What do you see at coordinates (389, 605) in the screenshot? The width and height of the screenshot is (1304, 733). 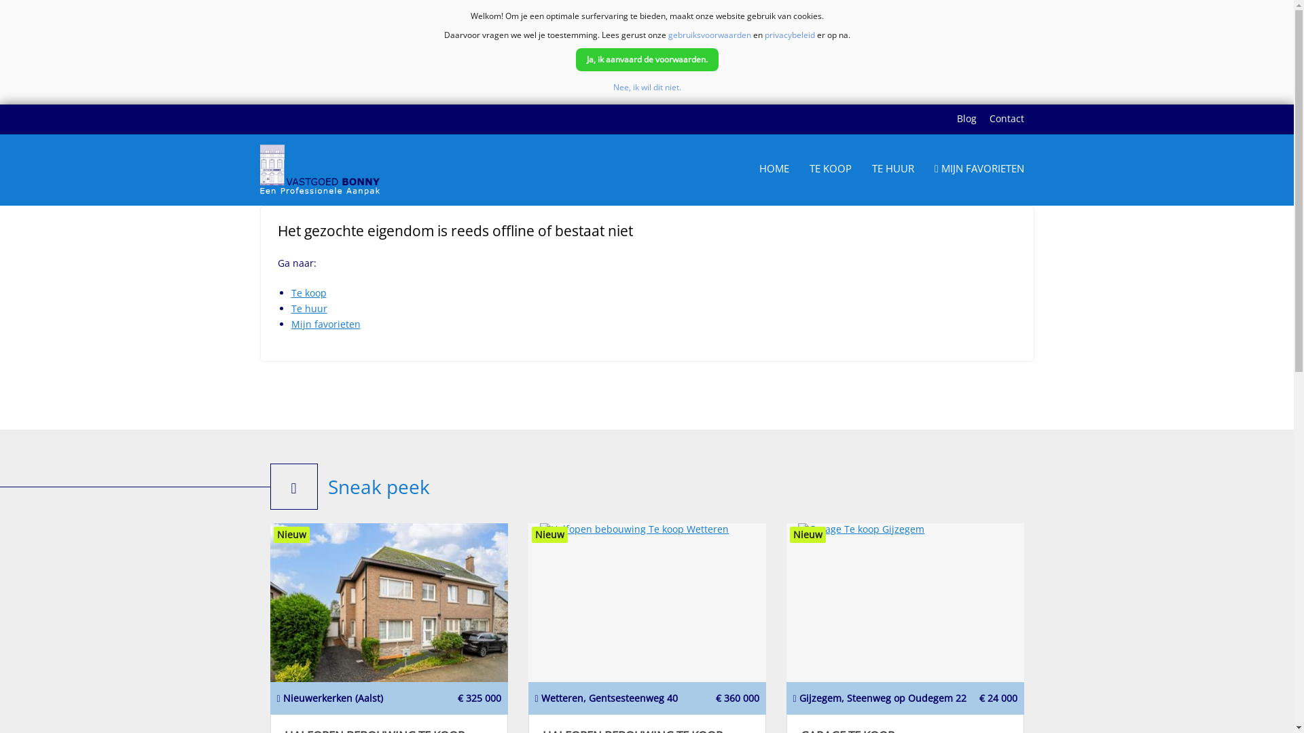 I see `Nieuw` at bounding box center [389, 605].